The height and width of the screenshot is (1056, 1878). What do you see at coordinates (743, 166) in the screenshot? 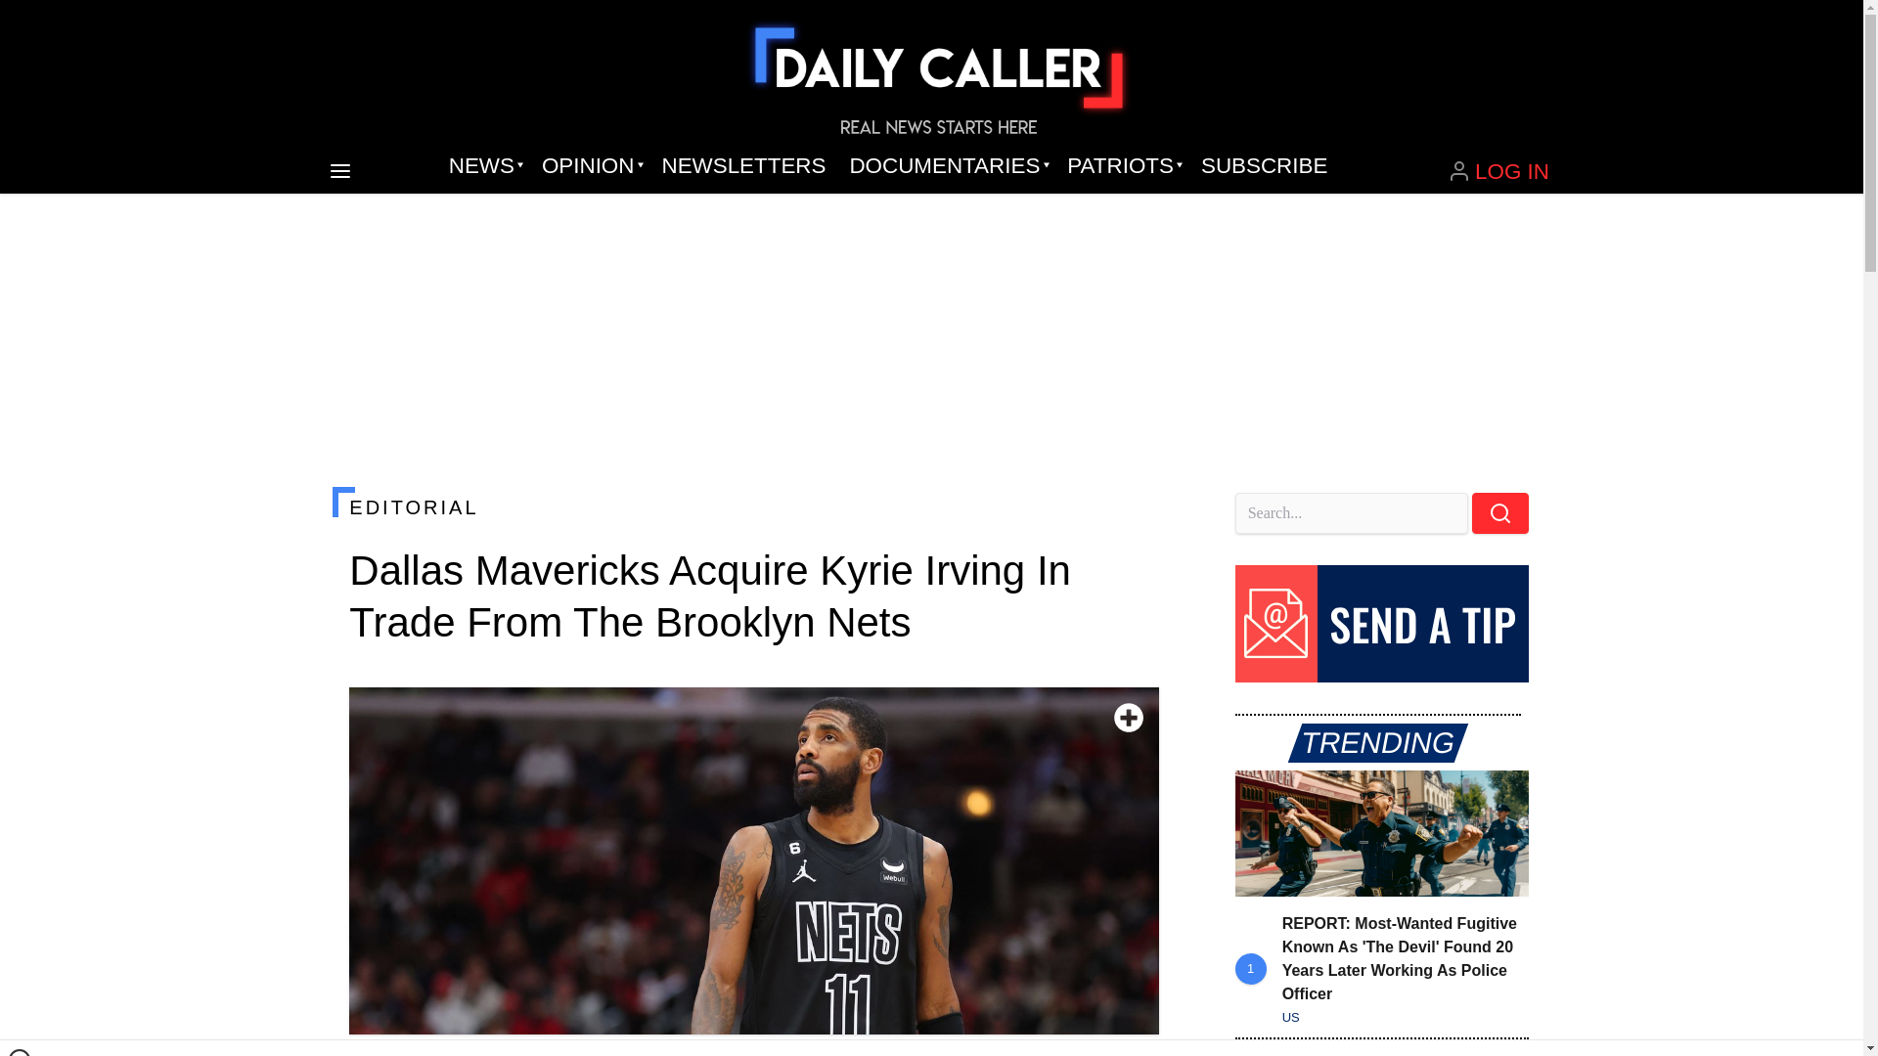
I see `NEWSLETTERS` at bounding box center [743, 166].